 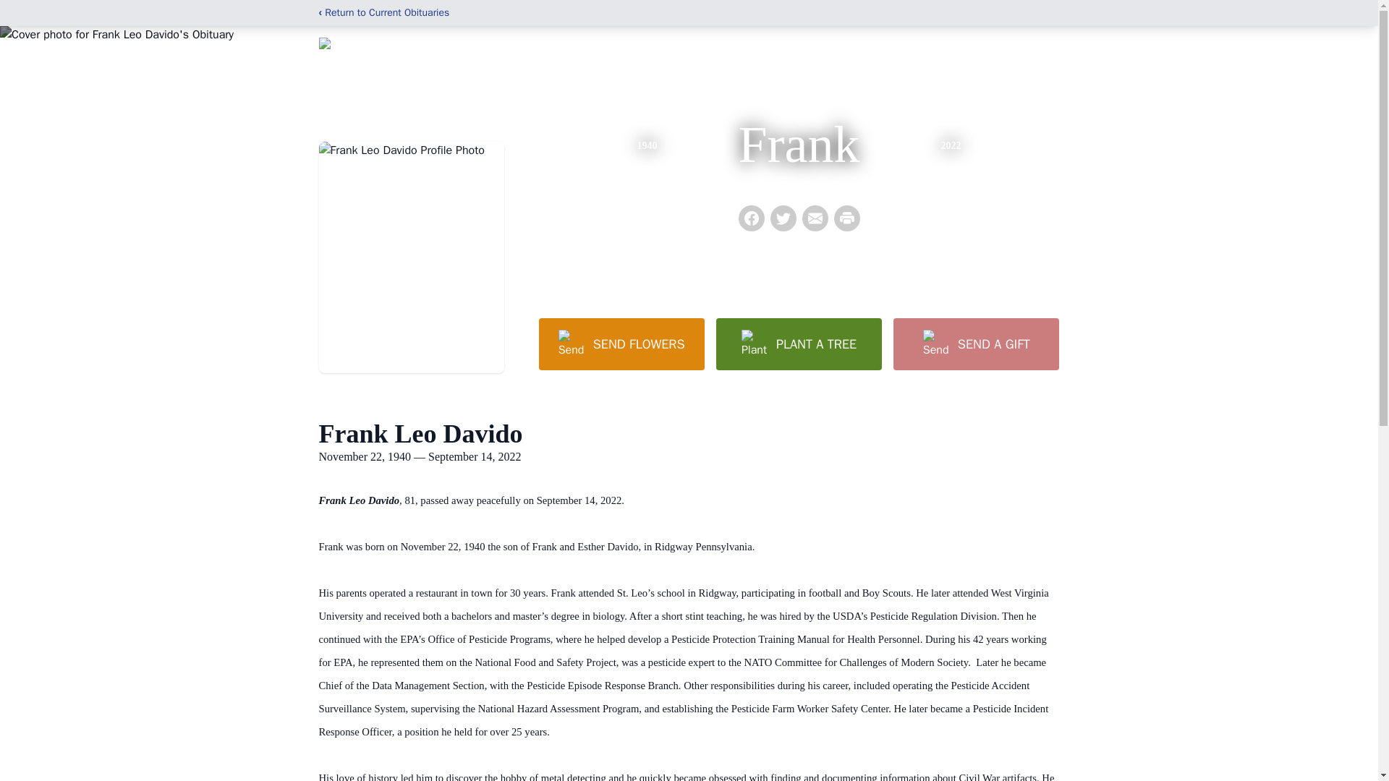 What do you see at coordinates (621, 343) in the screenshot?
I see `SEND FLOWERS` at bounding box center [621, 343].